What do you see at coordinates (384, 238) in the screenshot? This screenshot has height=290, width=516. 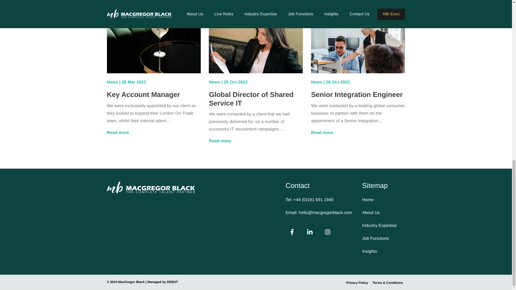 I see `Job Functions` at bounding box center [384, 238].